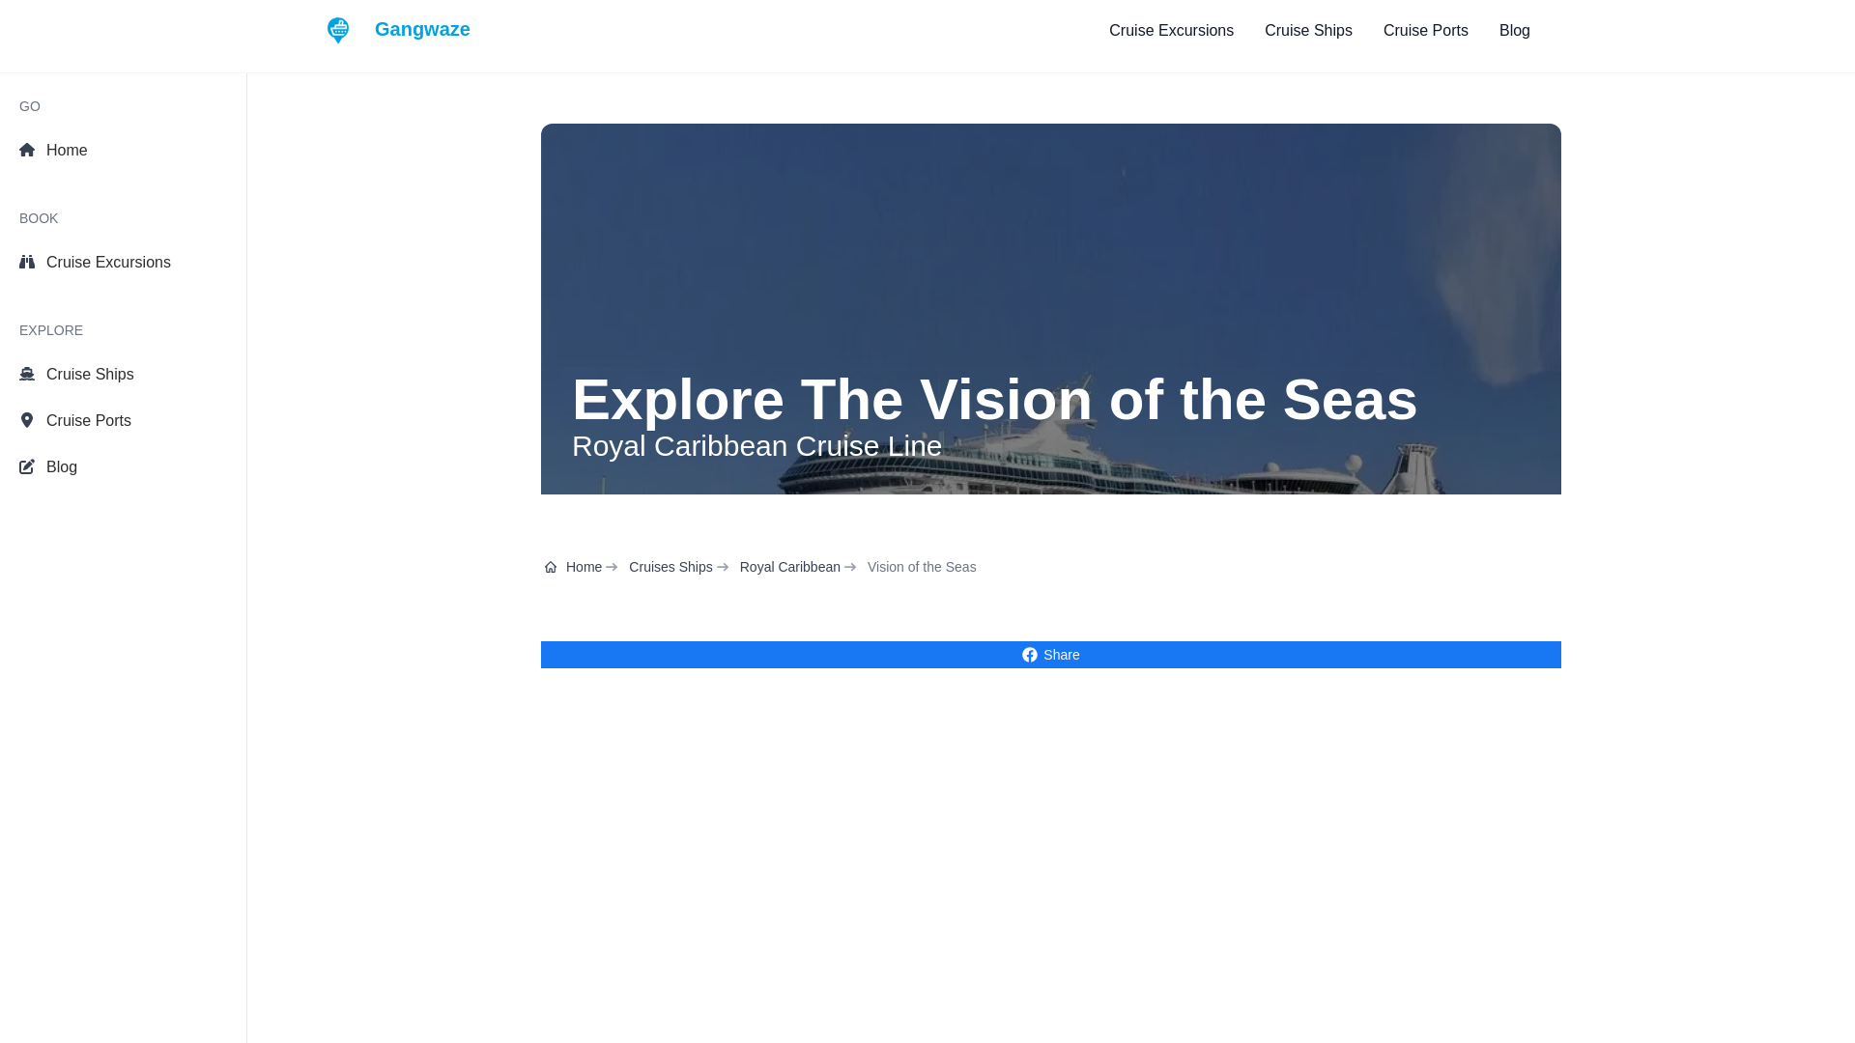  Describe the element at coordinates (1308, 31) in the screenshot. I see `Cruise Ships` at that location.